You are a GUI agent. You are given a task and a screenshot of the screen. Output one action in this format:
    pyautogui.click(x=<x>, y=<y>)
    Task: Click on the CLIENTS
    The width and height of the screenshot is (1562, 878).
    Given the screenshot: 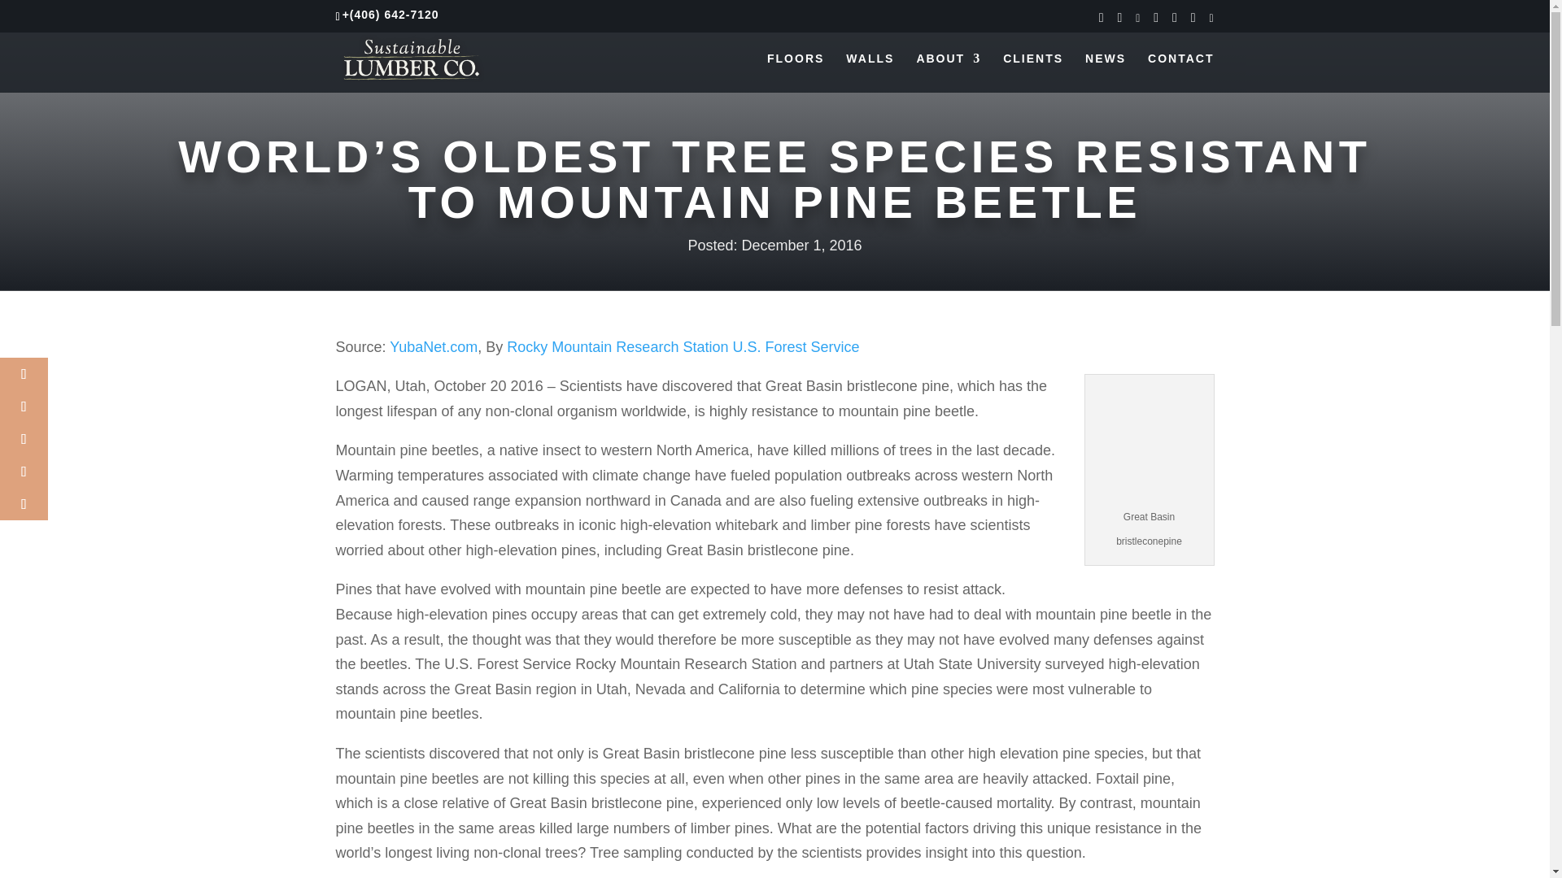 What is the action you would take?
    pyautogui.click(x=1033, y=72)
    